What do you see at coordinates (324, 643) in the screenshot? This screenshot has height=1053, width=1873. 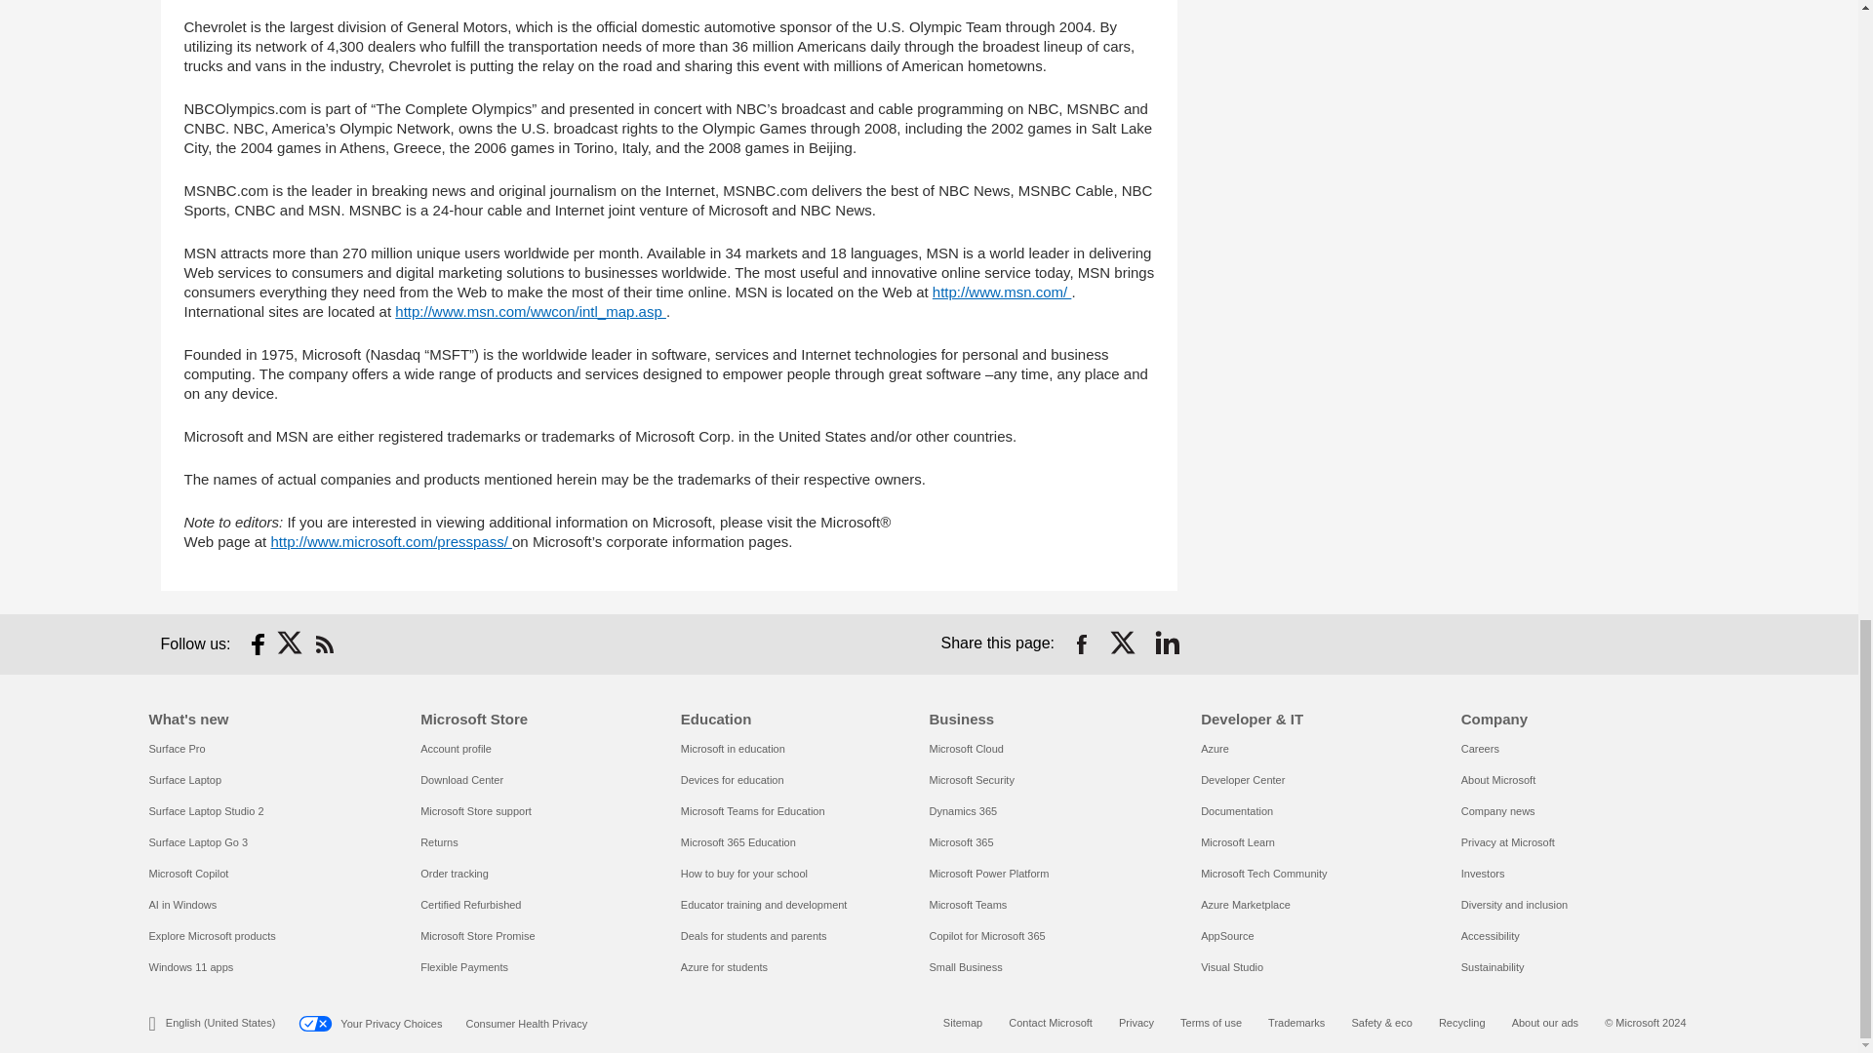 I see `RSS Subscription` at bounding box center [324, 643].